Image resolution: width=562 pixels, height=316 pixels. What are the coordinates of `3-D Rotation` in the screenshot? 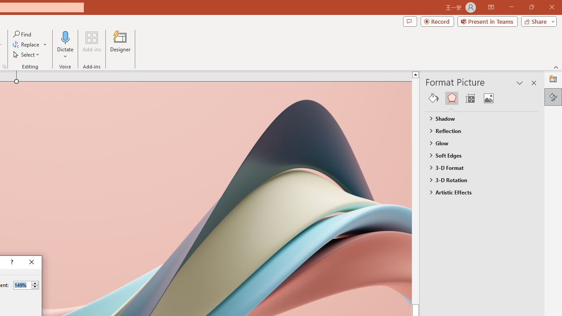 It's located at (478, 180).